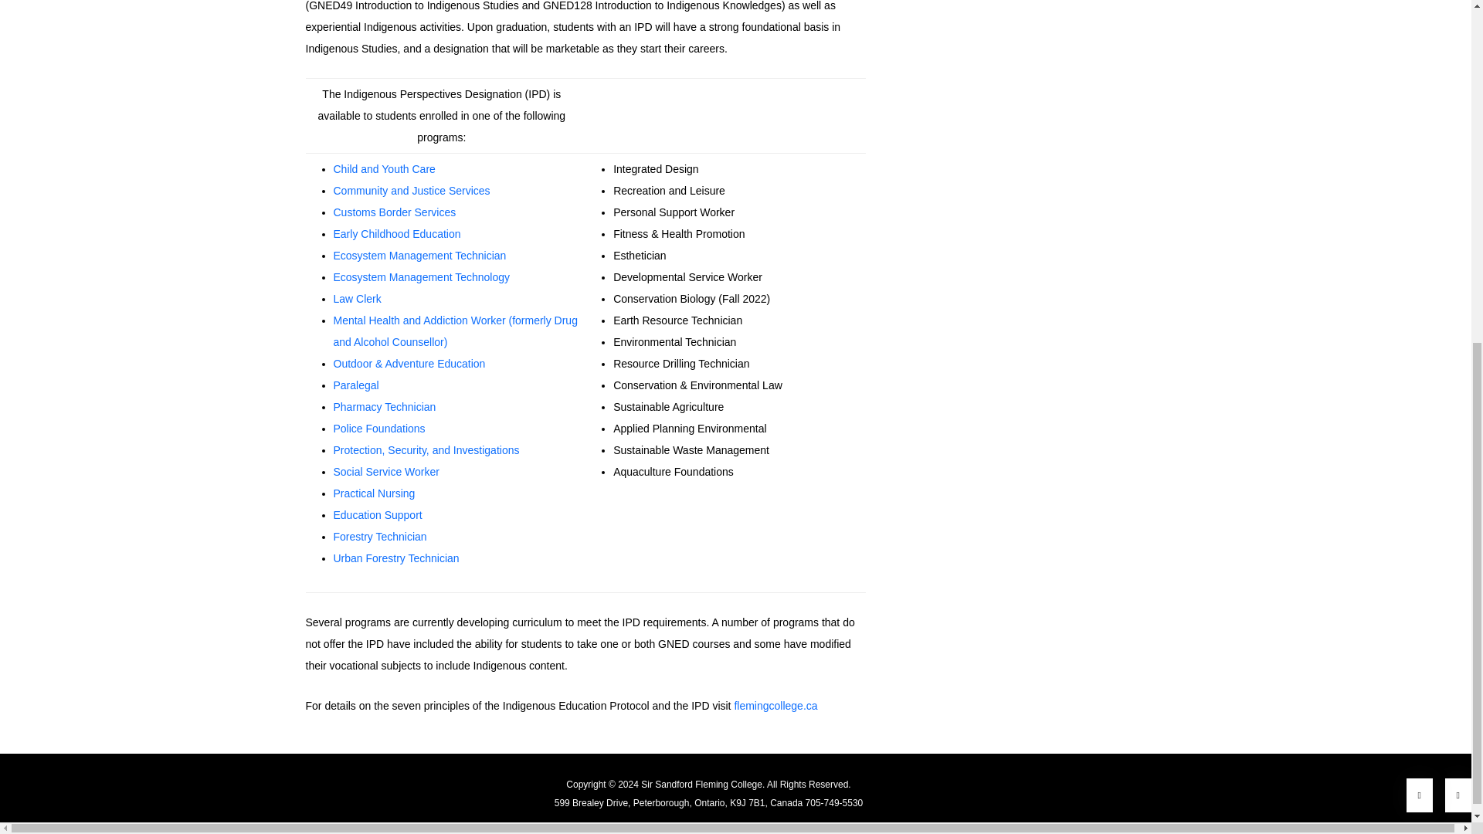 Image resolution: width=1483 pixels, height=834 pixels. Describe the element at coordinates (380, 428) in the screenshot. I see `Police Foundations` at that location.